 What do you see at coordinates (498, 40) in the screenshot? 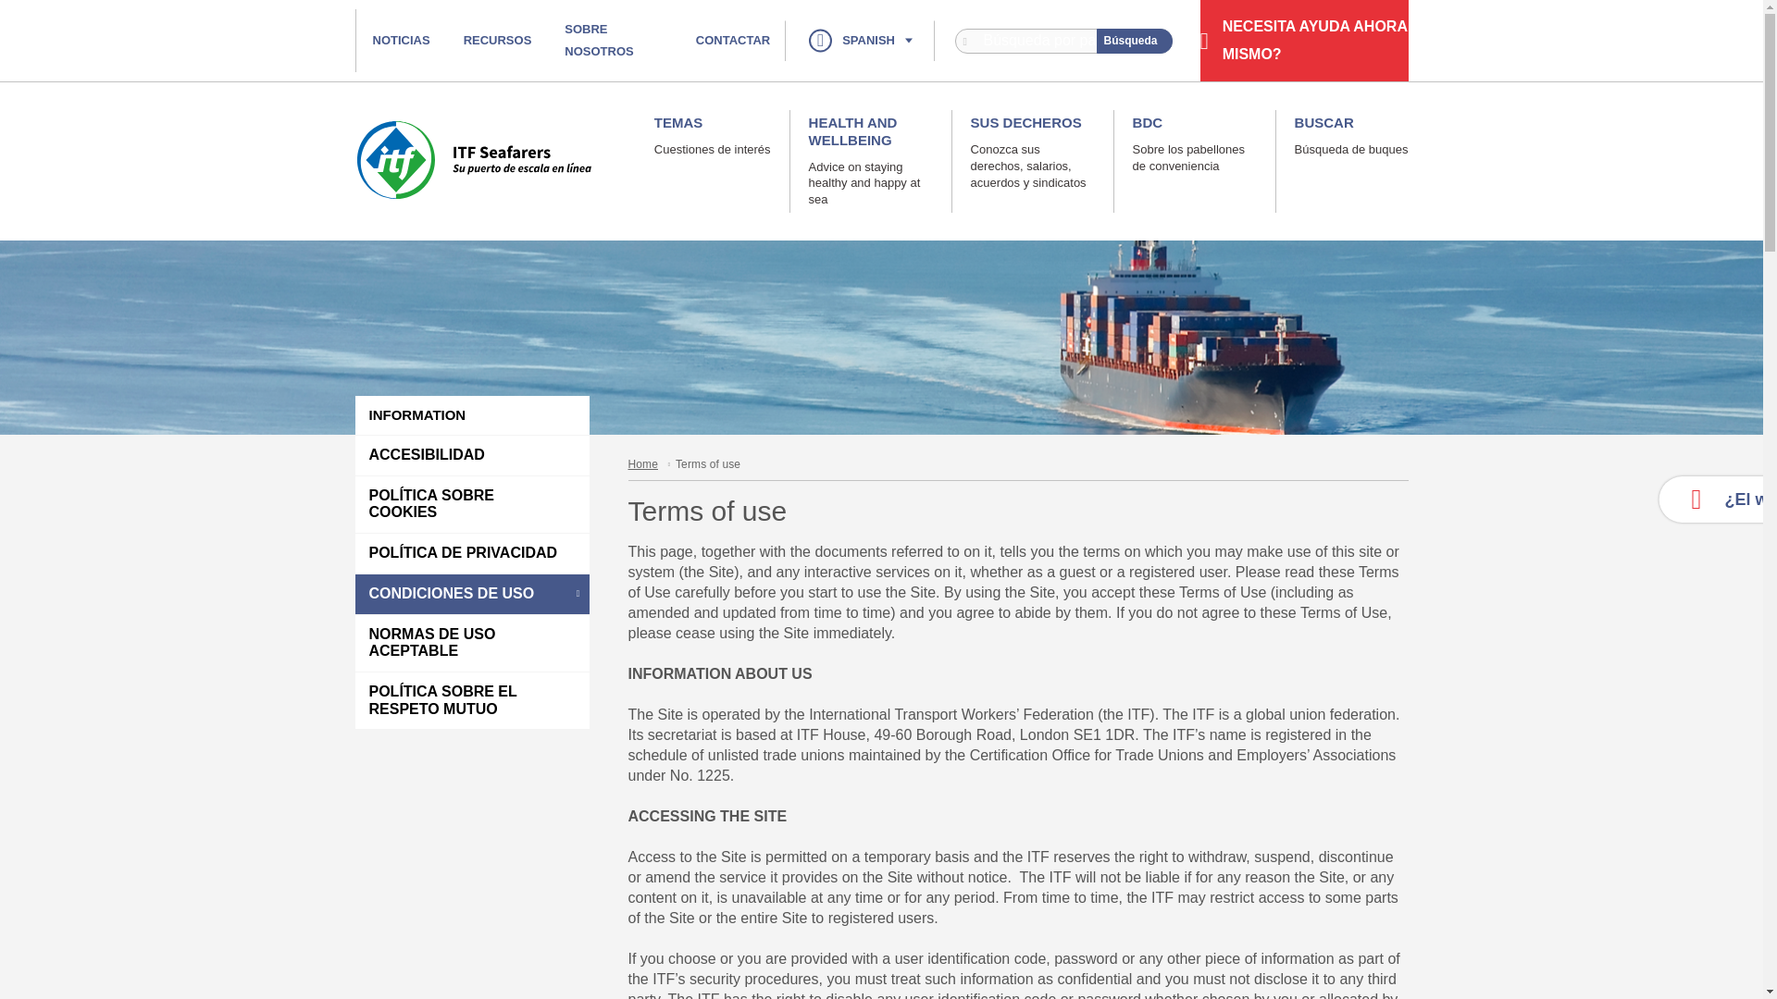
I see `RECURSOS` at bounding box center [498, 40].